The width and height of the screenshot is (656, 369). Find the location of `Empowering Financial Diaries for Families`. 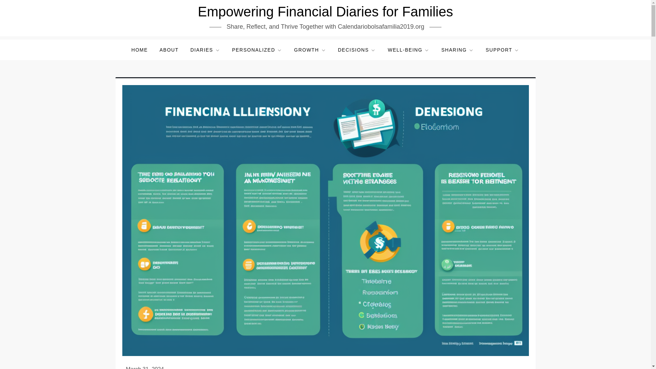

Empowering Financial Diaries for Families is located at coordinates (325, 12).